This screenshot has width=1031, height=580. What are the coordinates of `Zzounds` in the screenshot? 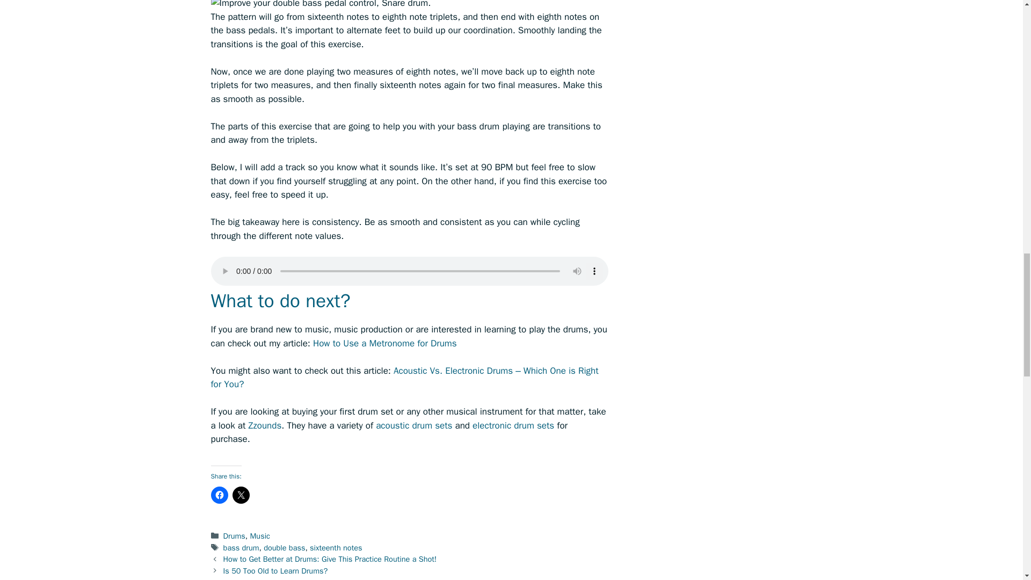 It's located at (265, 425).